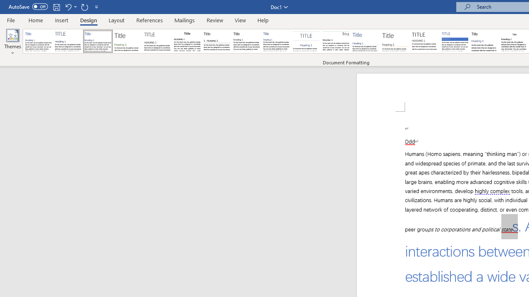 The width and height of the screenshot is (529, 297). Describe the element at coordinates (98, 41) in the screenshot. I see `Basic (Simple)` at that location.